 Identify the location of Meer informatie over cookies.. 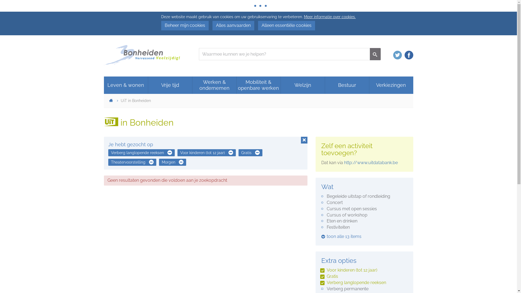
(330, 17).